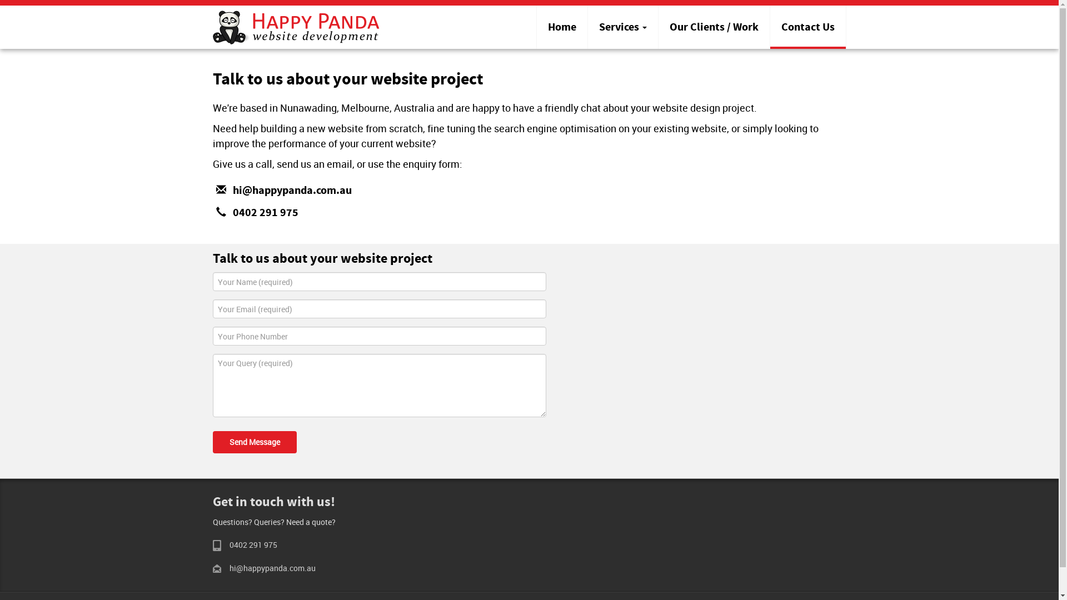  What do you see at coordinates (272, 568) in the screenshot?
I see `hi@happypanda.com.au` at bounding box center [272, 568].